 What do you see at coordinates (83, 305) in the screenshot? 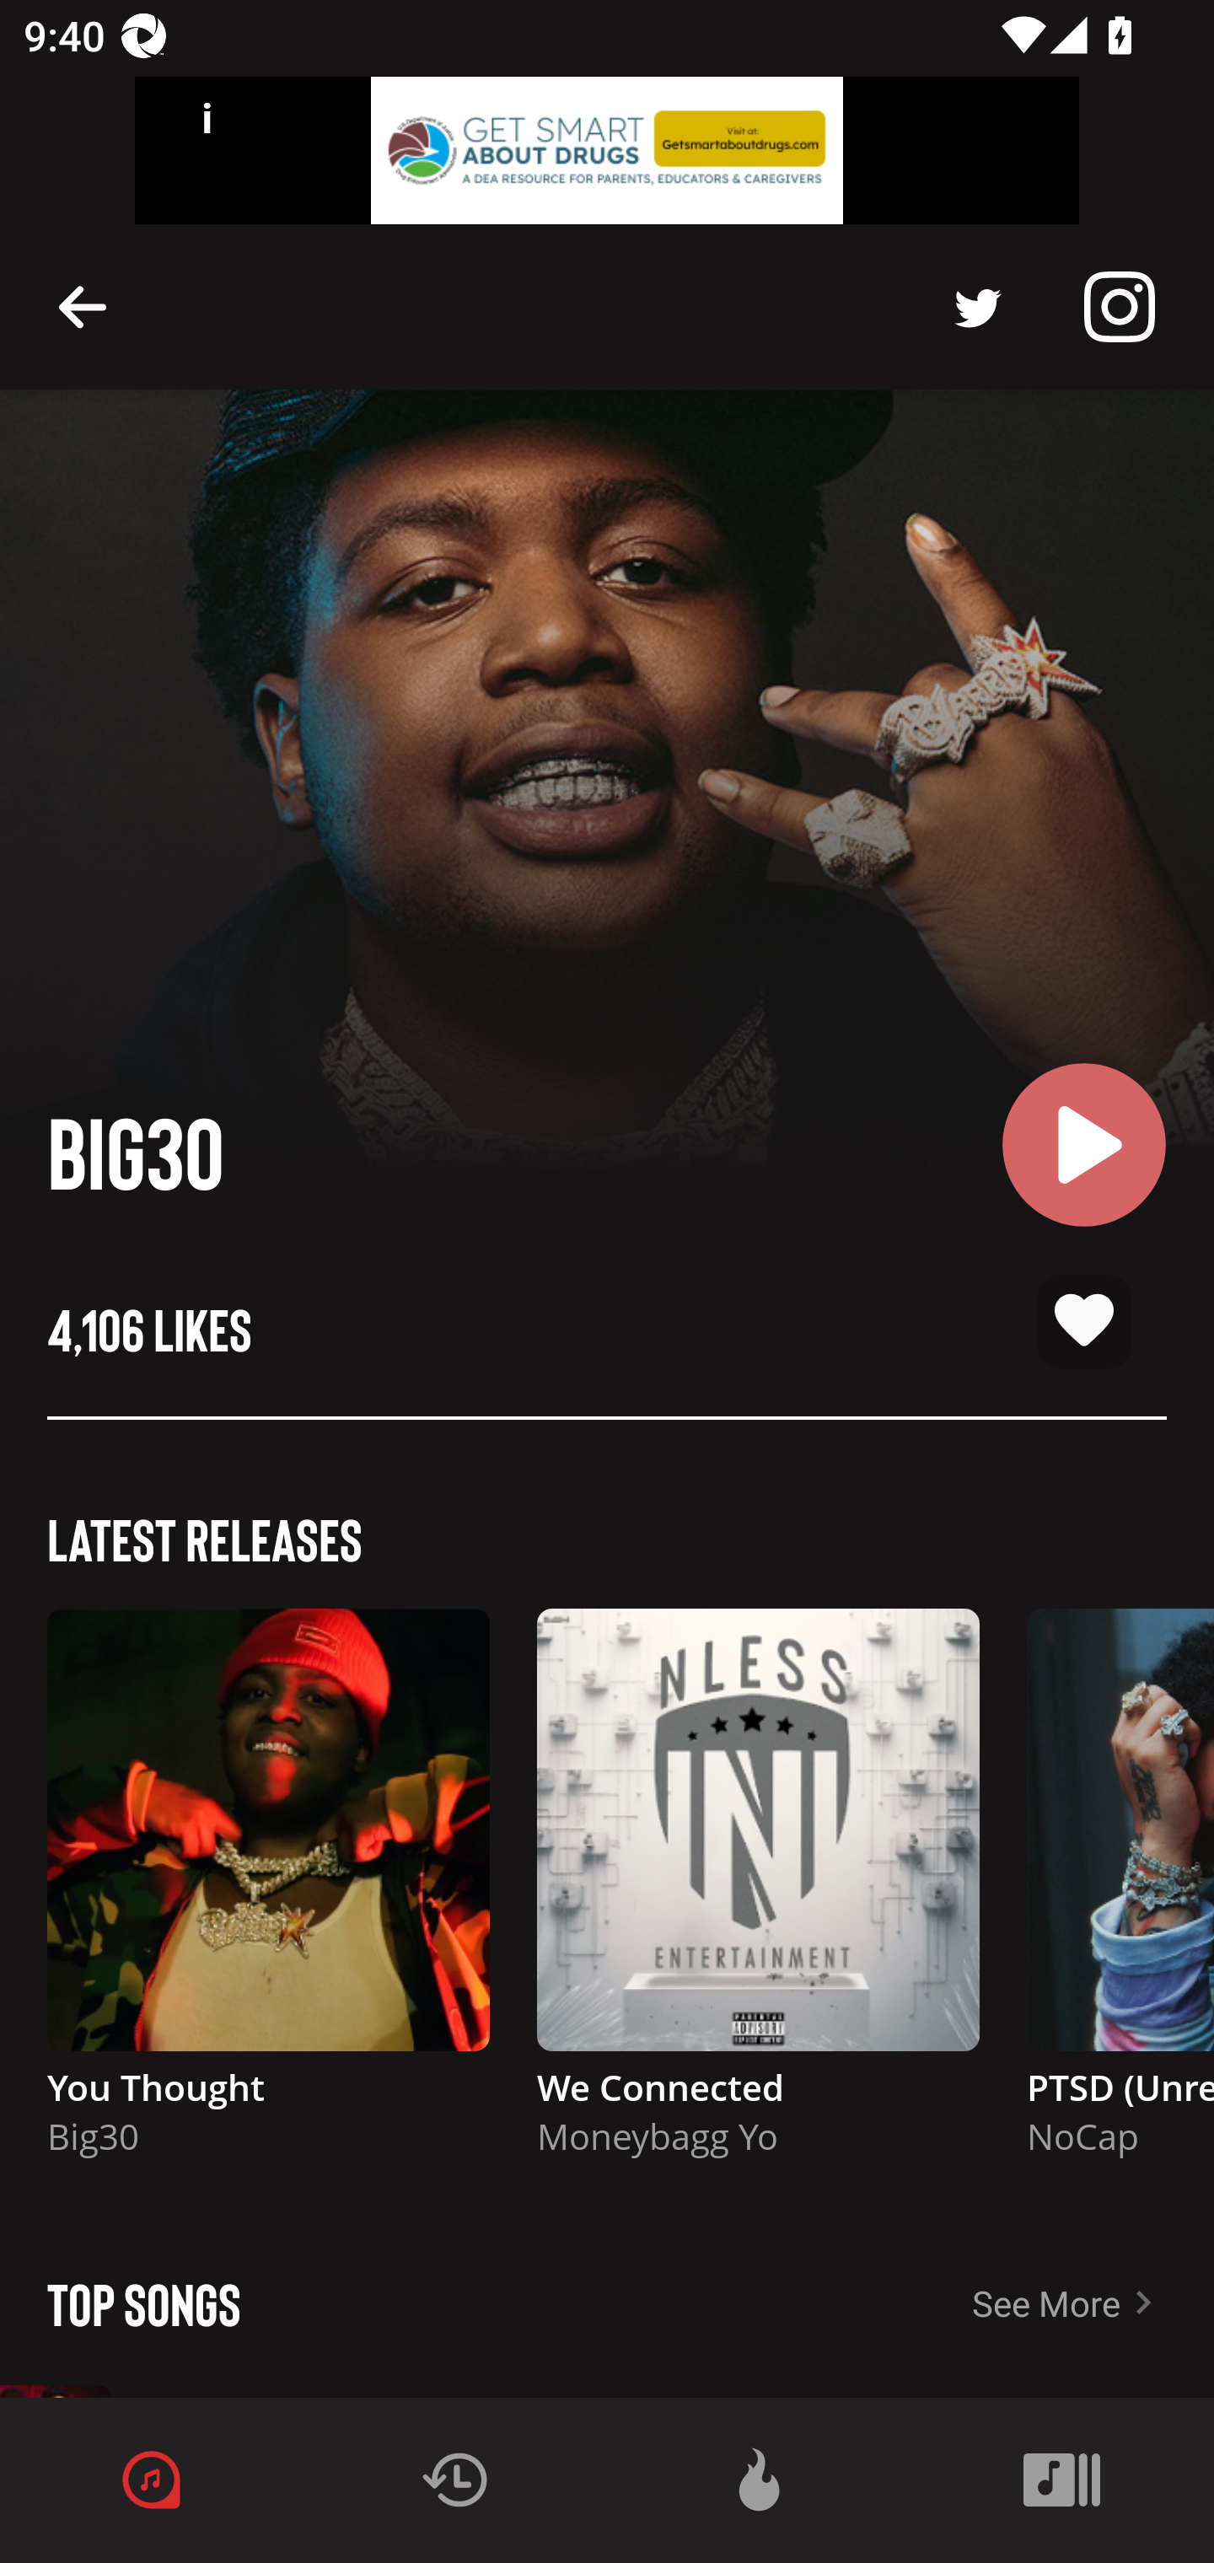
I see `Description` at bounding box center [83, 305].